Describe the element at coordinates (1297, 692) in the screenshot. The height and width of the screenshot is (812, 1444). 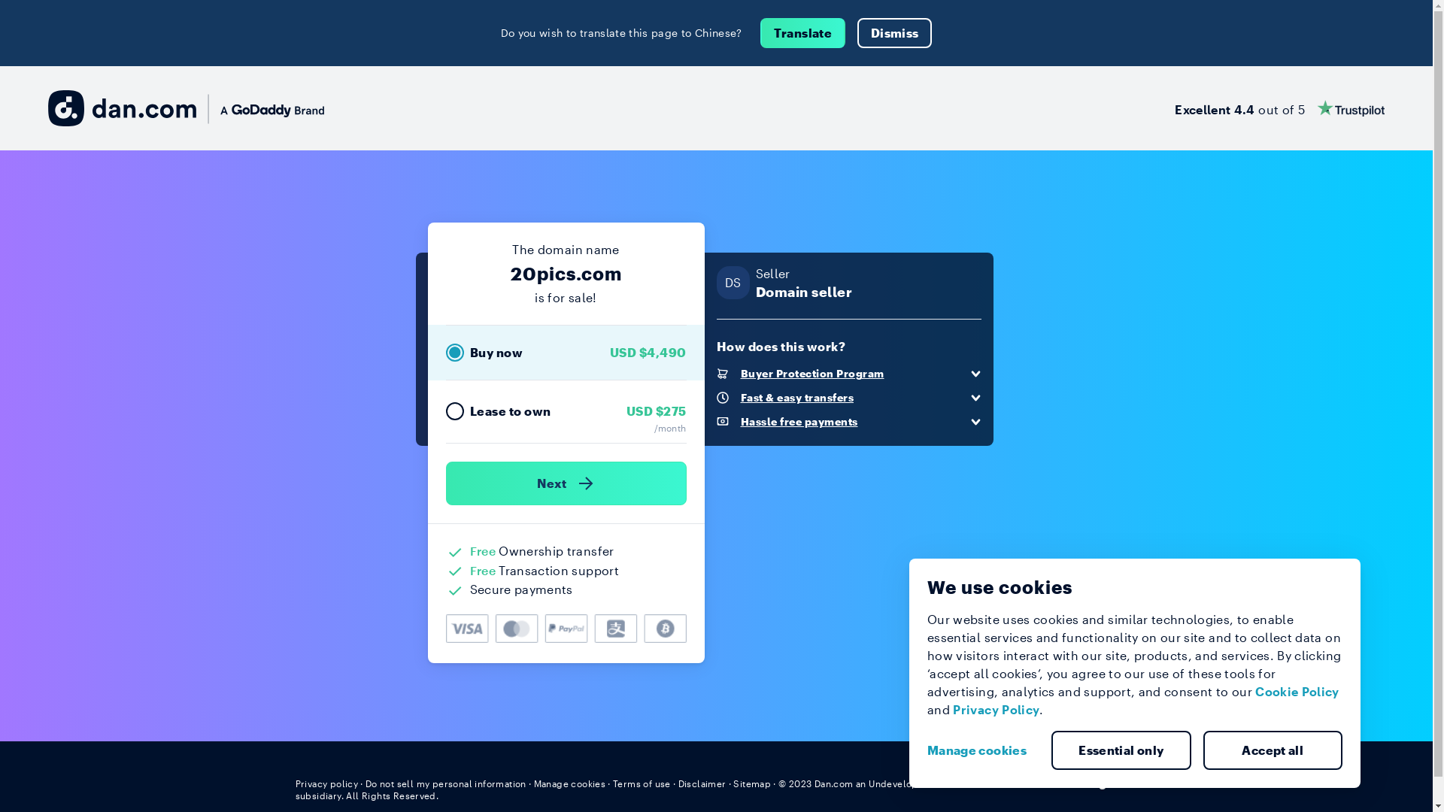
I see `Cookie Policy` at that location.